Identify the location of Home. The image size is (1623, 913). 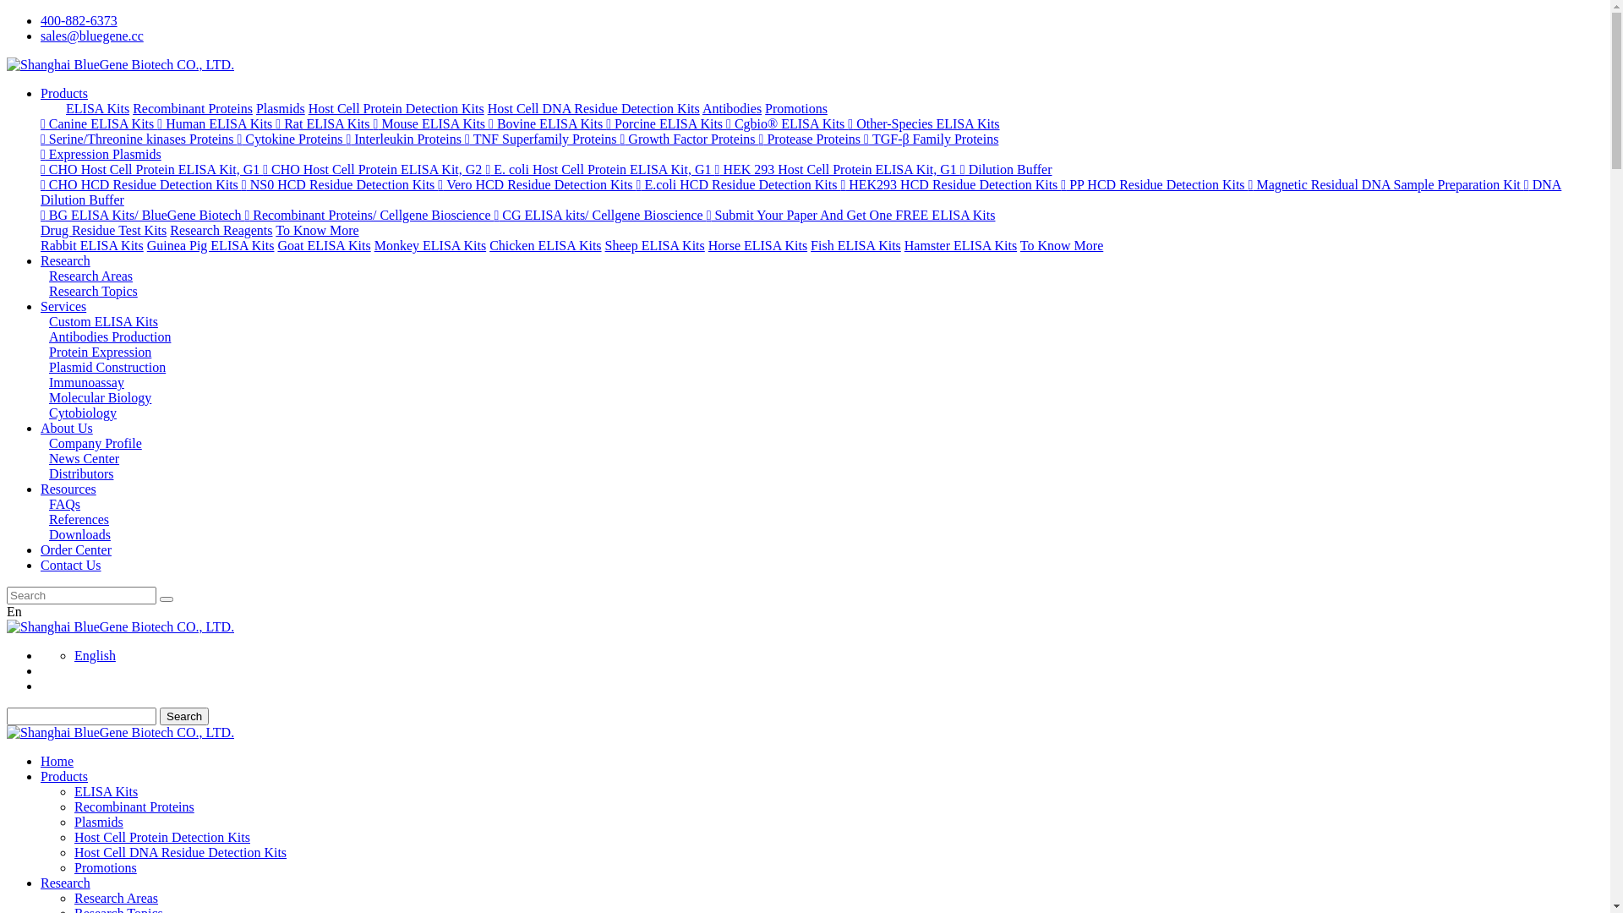
(57, 761).